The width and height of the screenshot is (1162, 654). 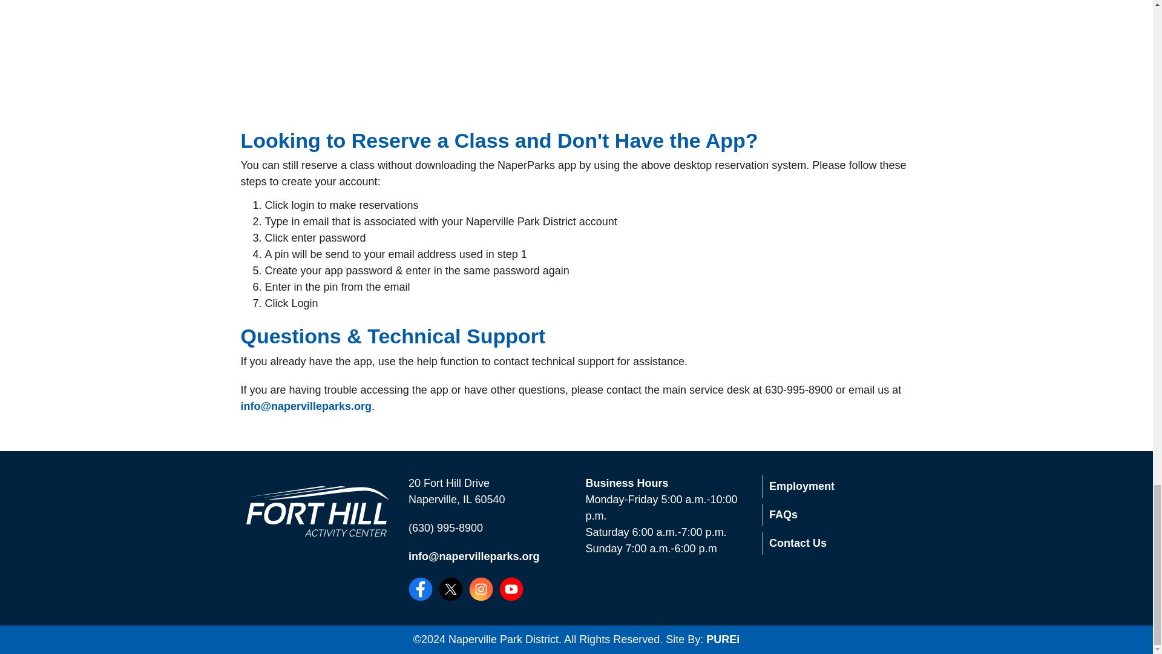 I want to click on Purei, so click(x=723, y=639).